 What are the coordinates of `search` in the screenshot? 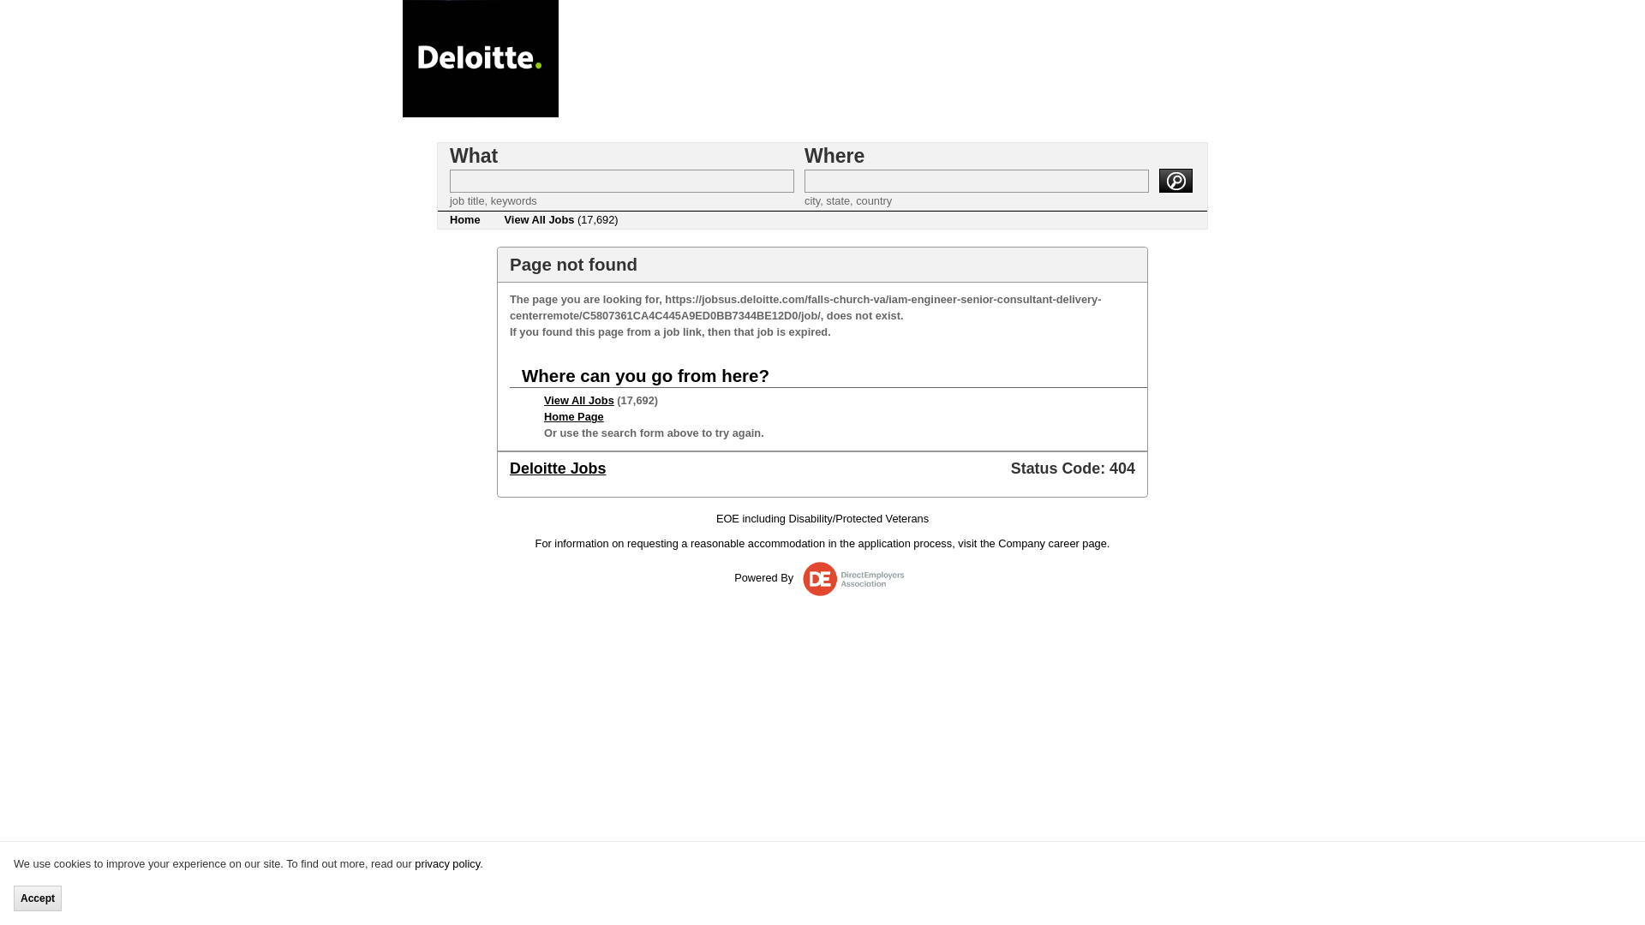 It's located at (1175, 179).